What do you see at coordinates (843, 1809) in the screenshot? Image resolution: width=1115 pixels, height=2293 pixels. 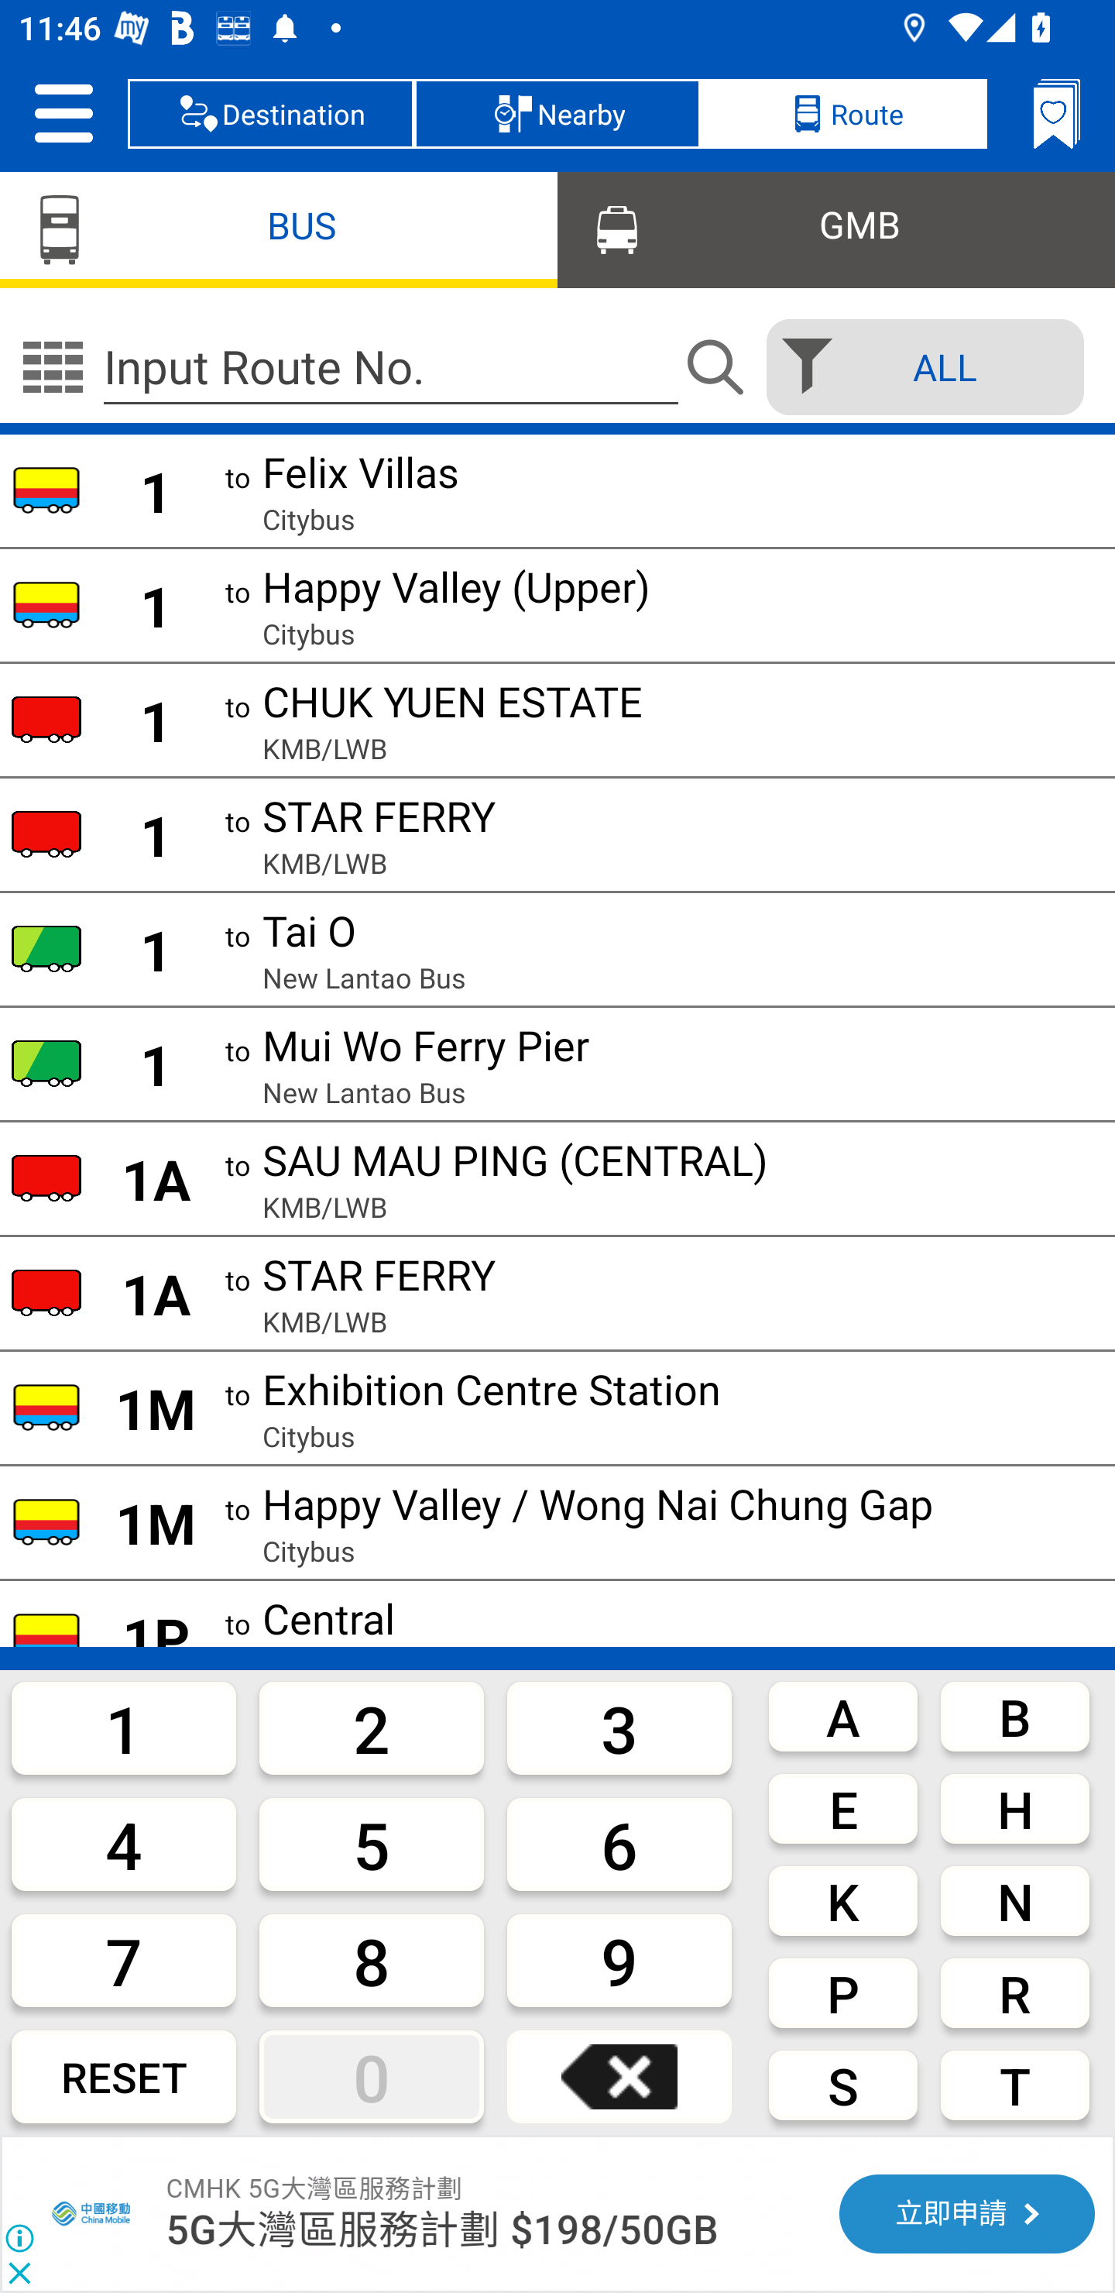 I see `E` at bounding box center [843, 1809].